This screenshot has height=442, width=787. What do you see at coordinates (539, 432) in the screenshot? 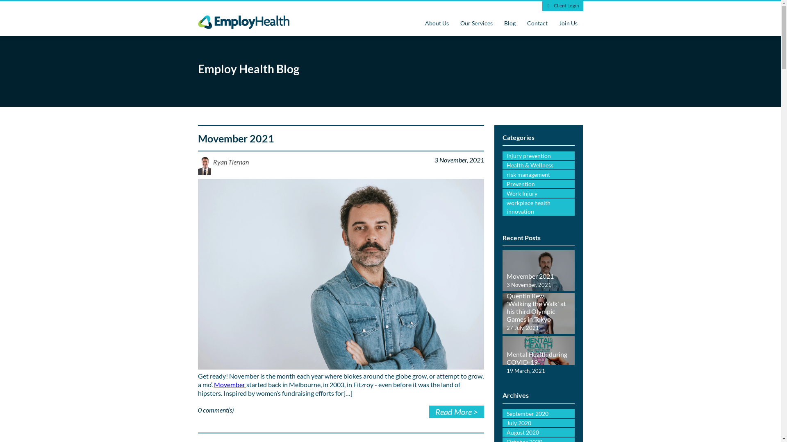
I see `August 2020` at bounding box center [539, 432].